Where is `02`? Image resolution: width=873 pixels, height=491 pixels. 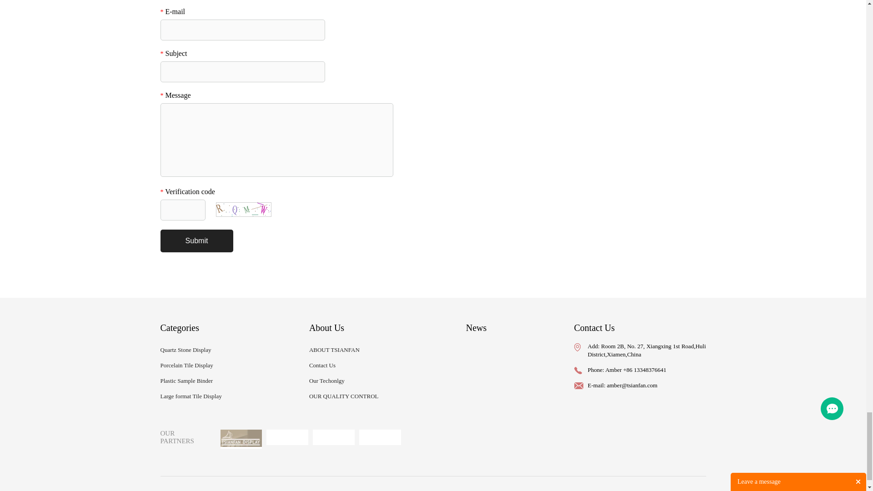
02 is located at coordinates (287, 437).